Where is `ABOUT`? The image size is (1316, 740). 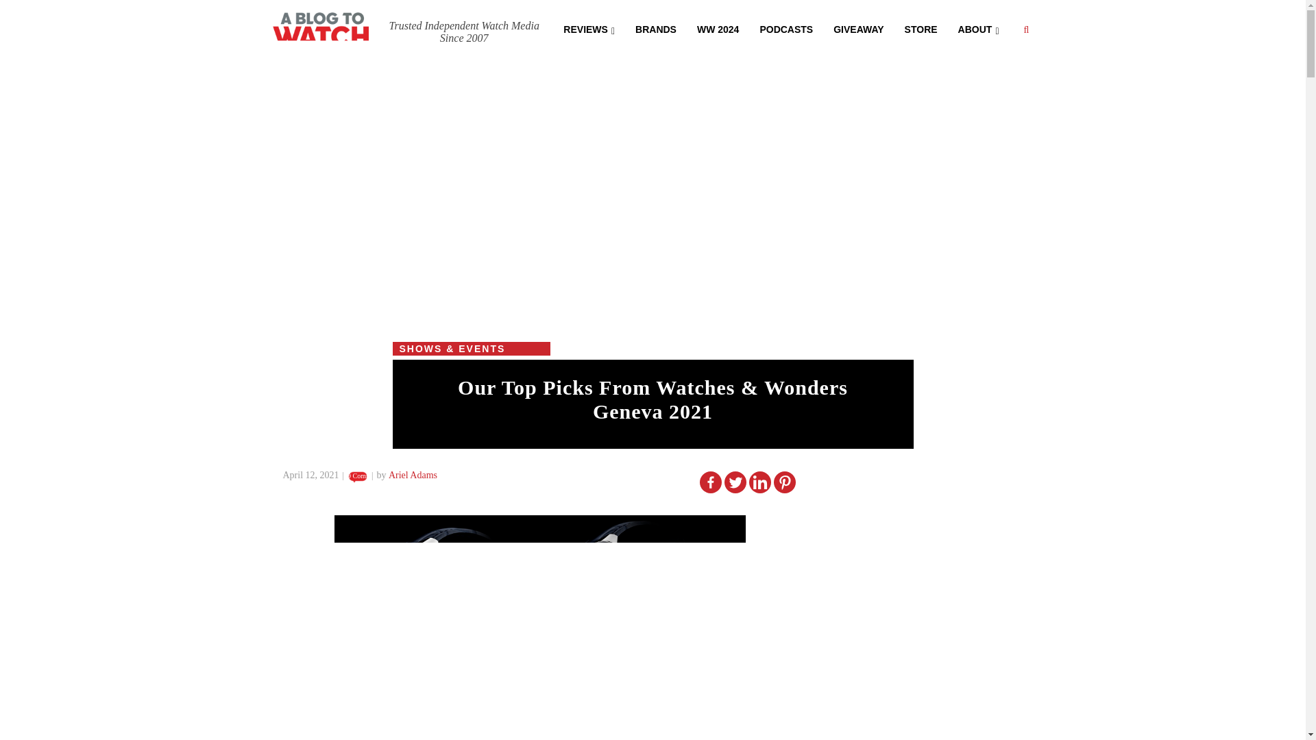 ABOUT is located at coordinates (978, 28).